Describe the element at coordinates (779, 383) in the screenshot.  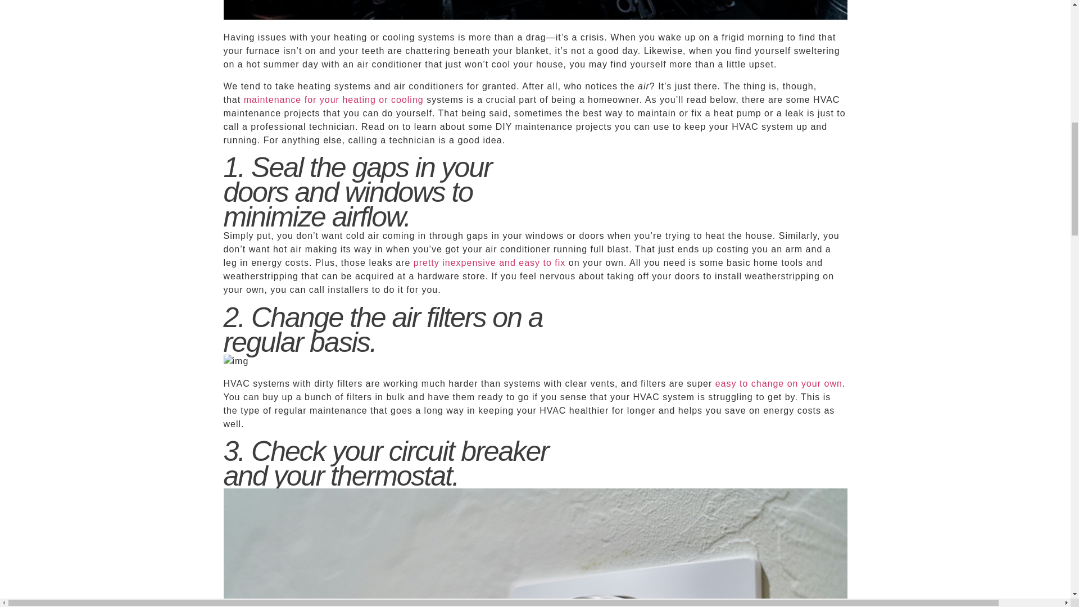
I see `easy to change on your own` at that location.